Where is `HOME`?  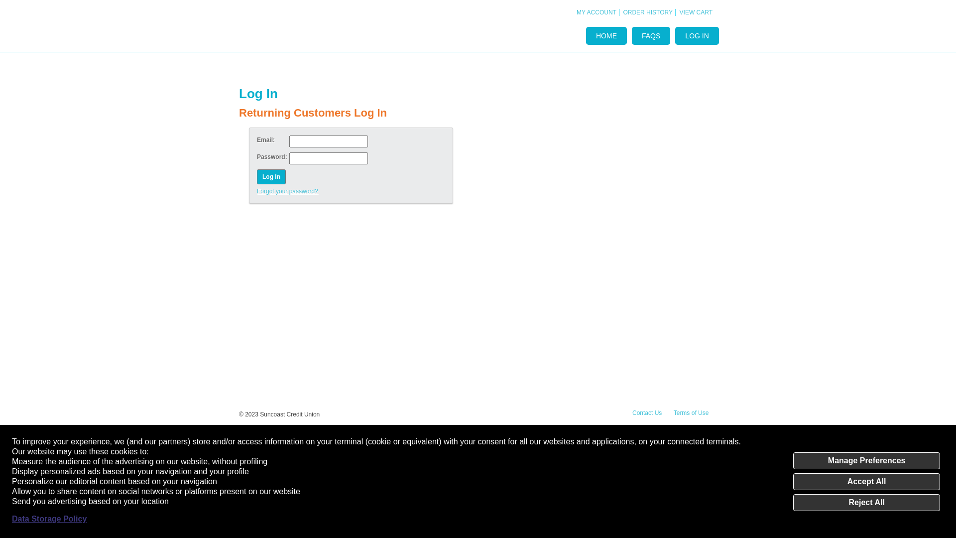
HOME is located at coordinates (606, 36).